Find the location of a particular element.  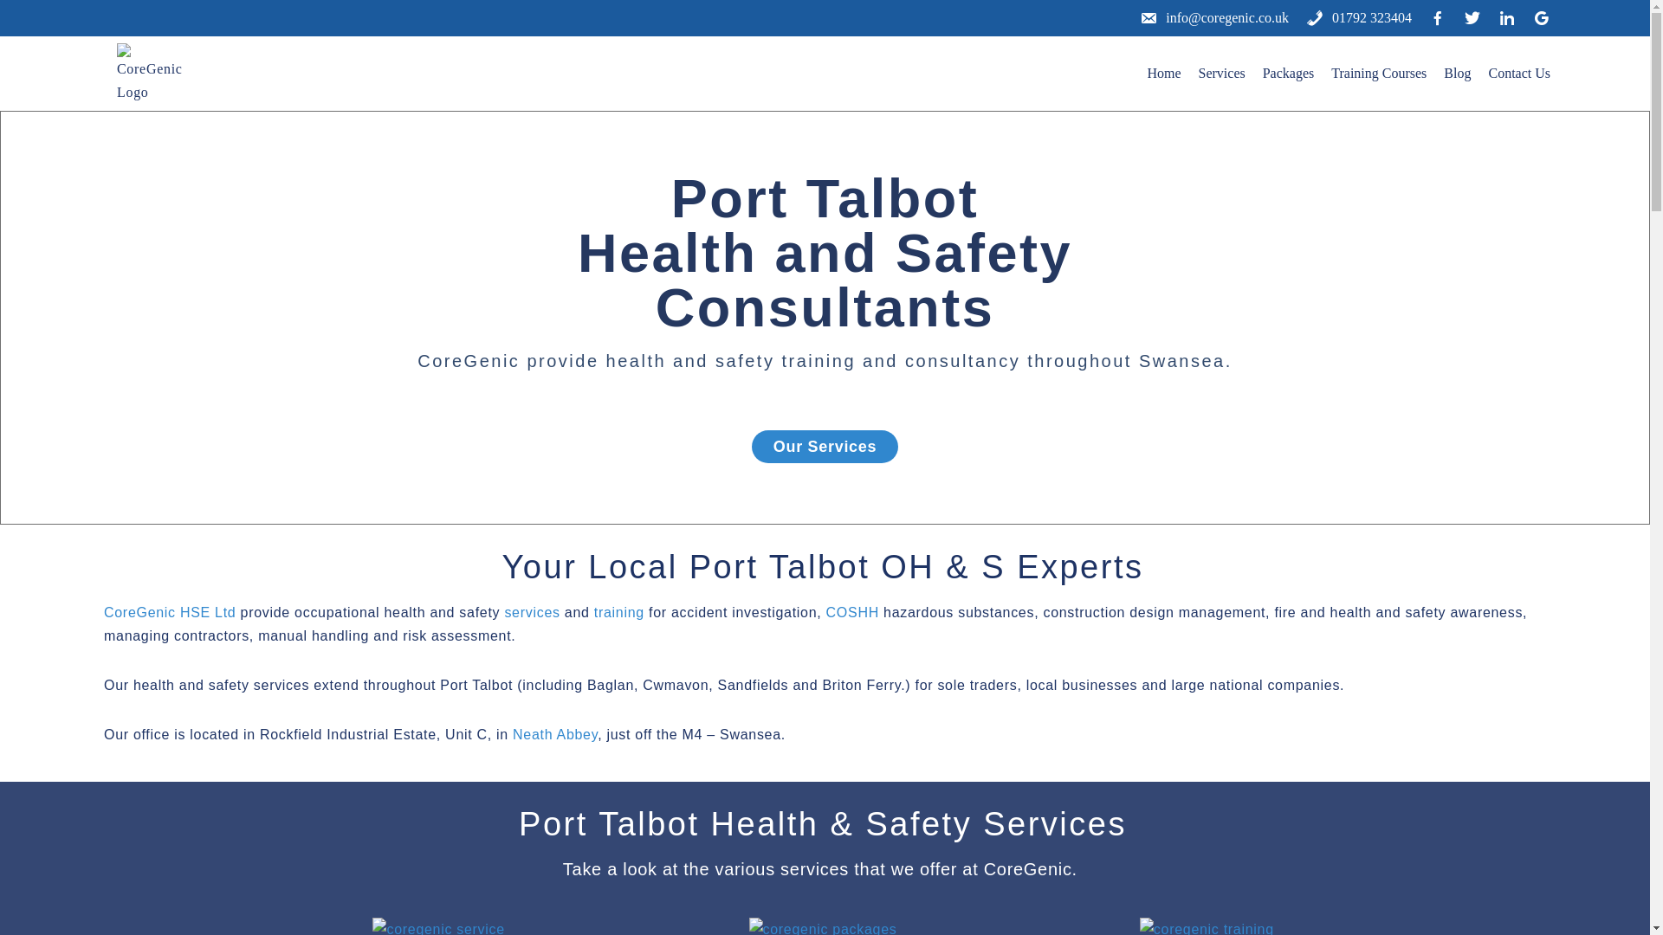

training is located at coordinates (618, 612).